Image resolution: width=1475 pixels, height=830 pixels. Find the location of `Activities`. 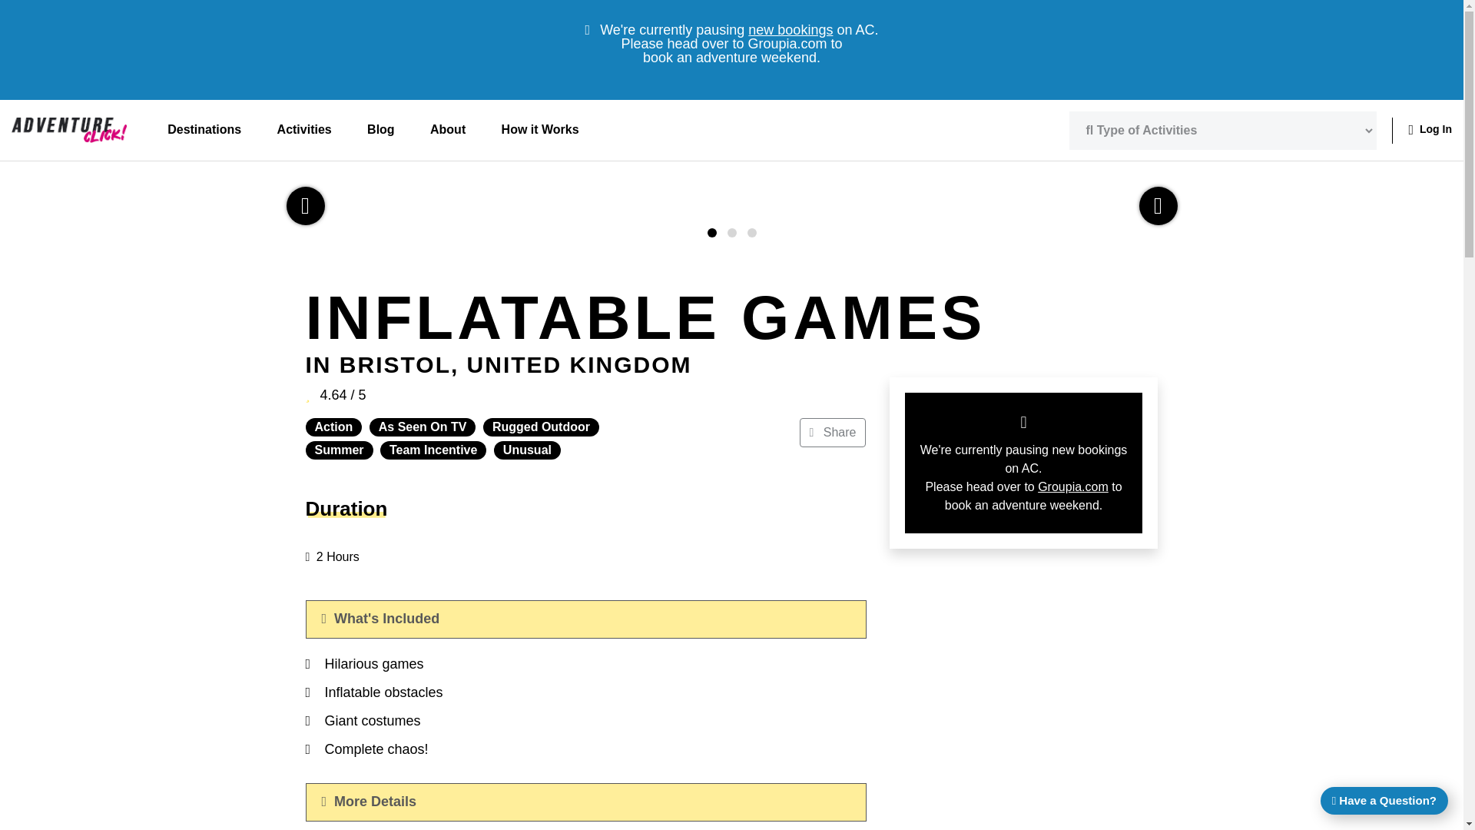

Activities is located at coordinates (304, 130).